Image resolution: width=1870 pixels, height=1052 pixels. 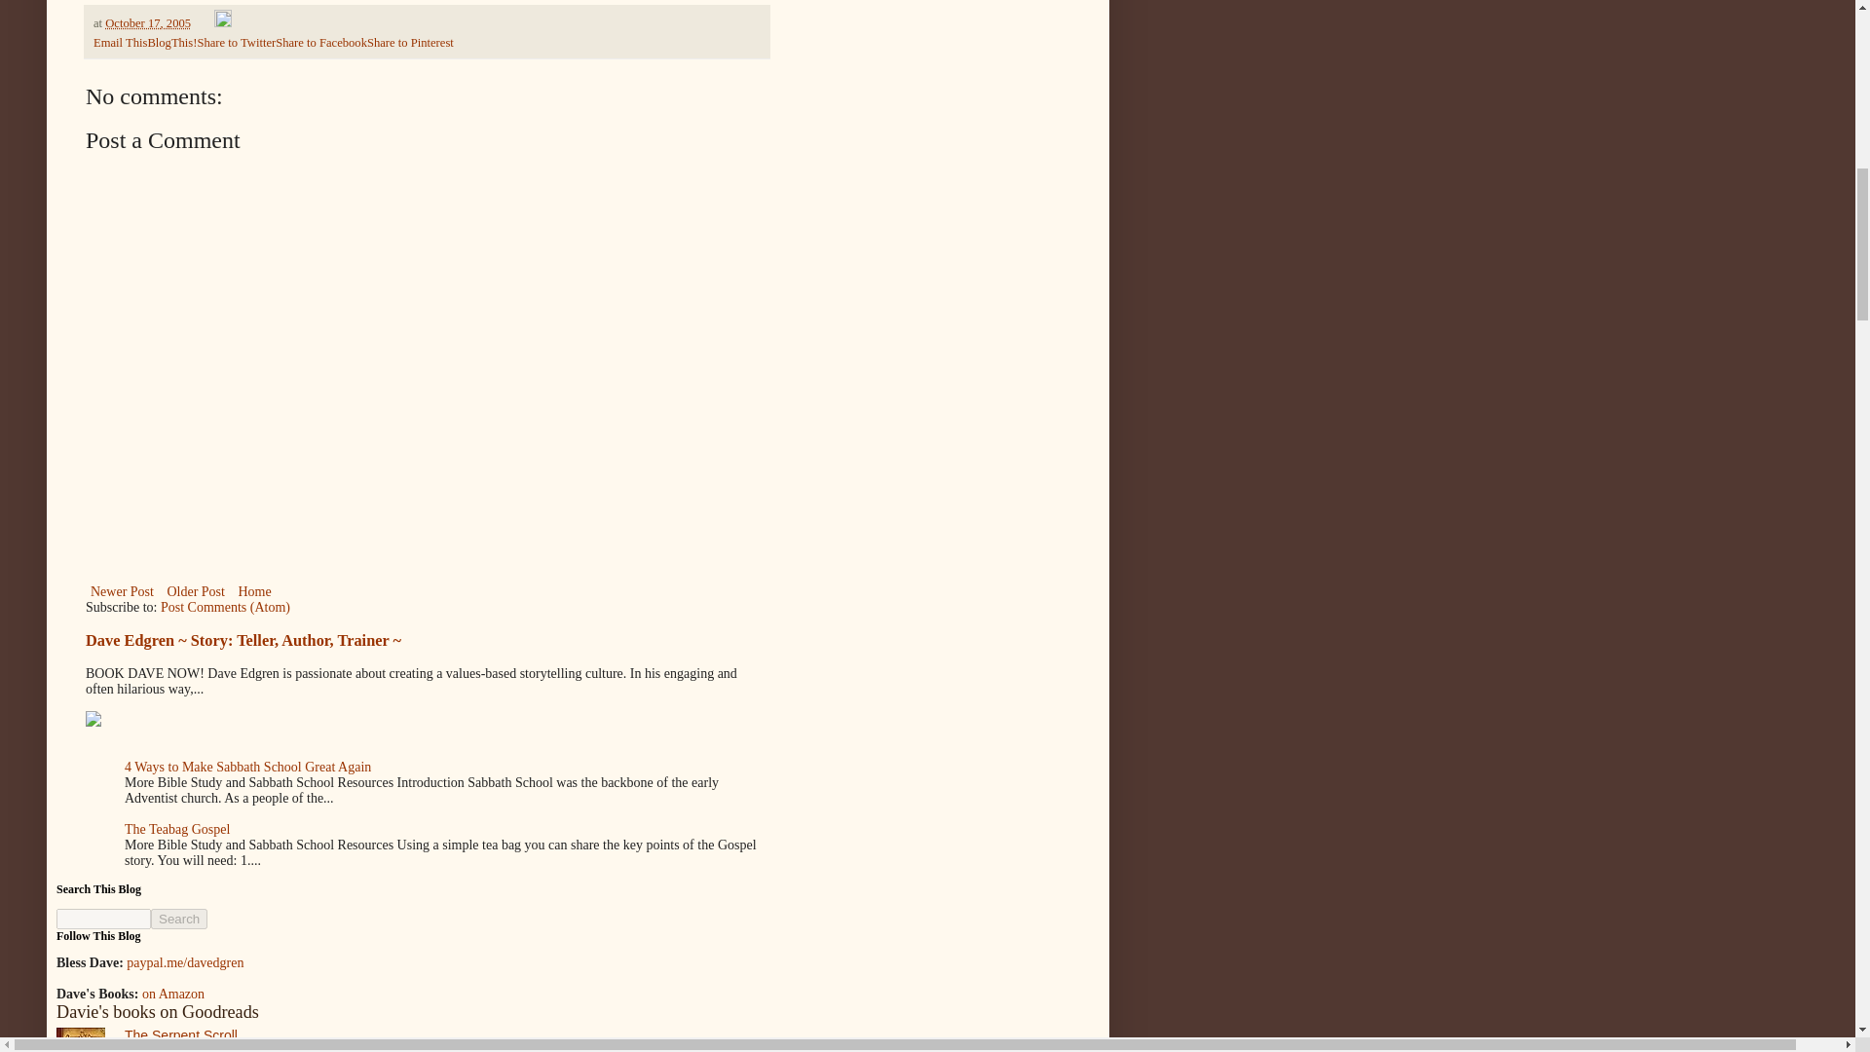 What do you see at coordinates (171, 42) in the screenshot?
I see `BlogThis!` at bounding box center [171, 42].